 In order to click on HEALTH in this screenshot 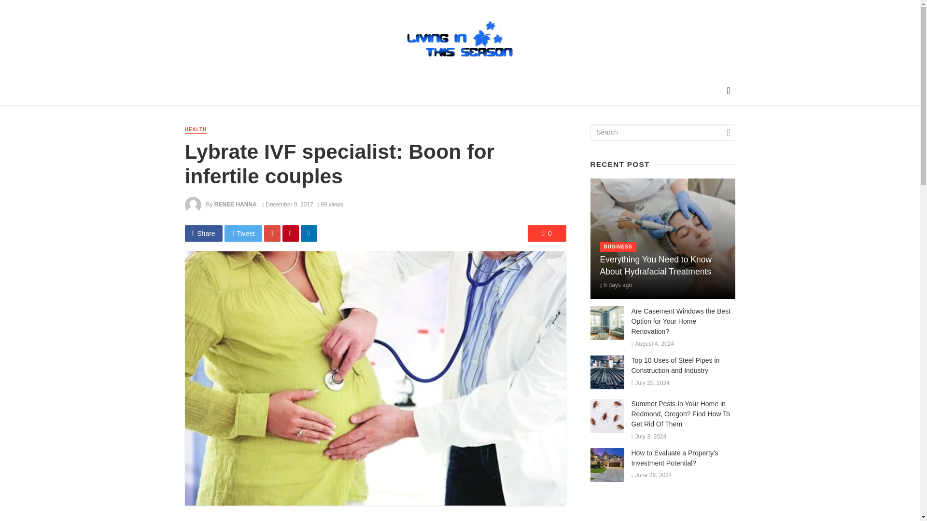, I will do `click(196, 130)`.